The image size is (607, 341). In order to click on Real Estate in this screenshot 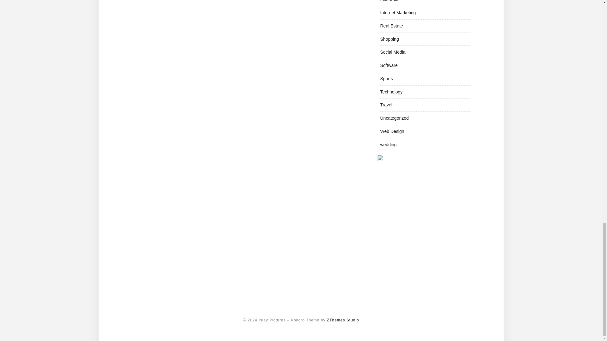, I will do `click(391, 26)`.